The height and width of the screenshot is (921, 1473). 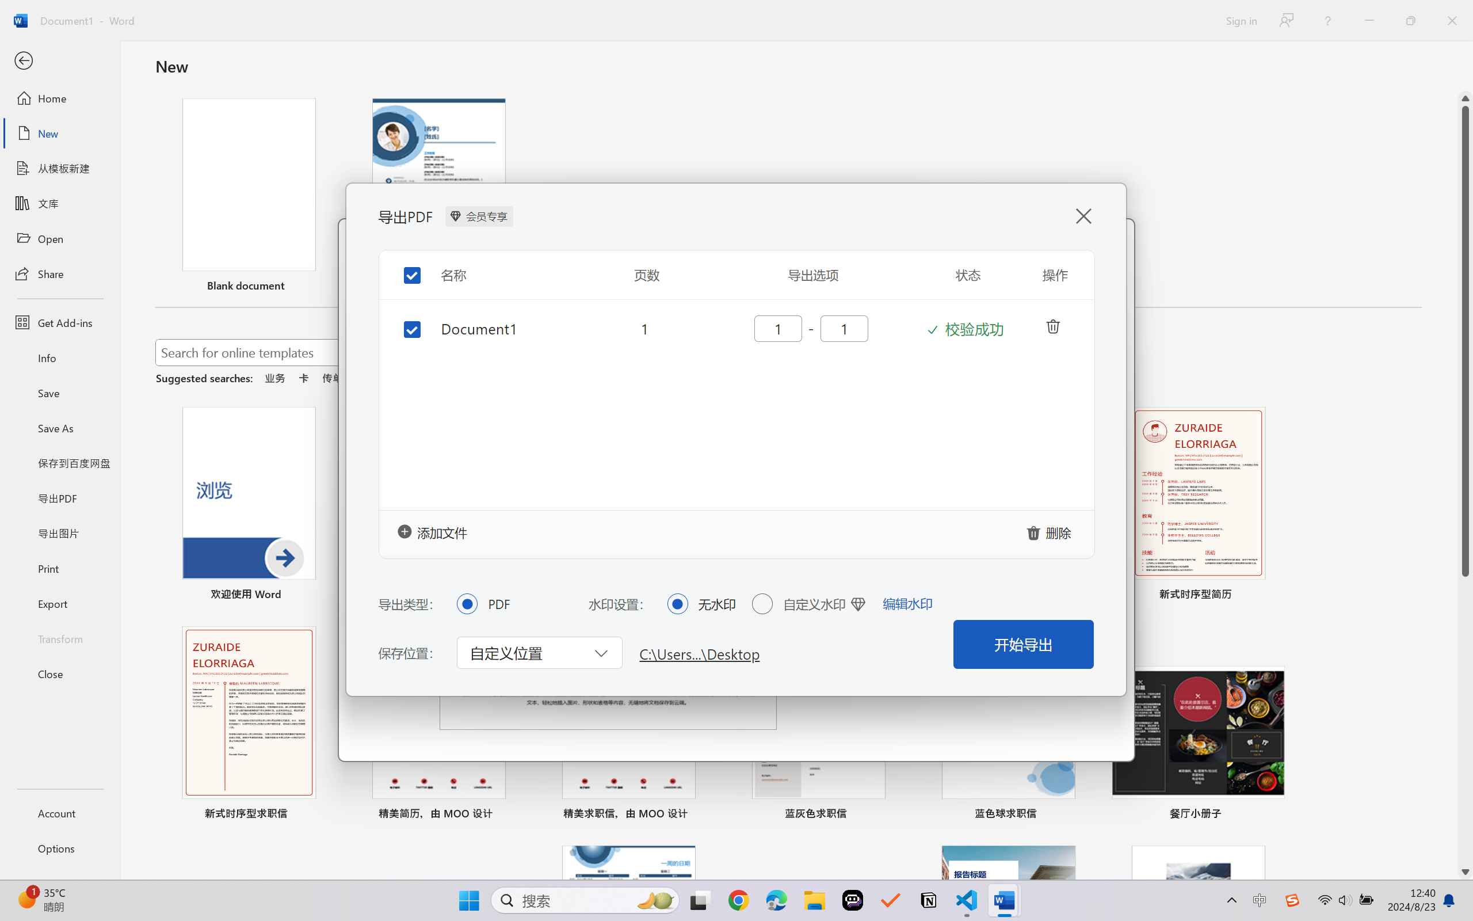 I want to click on PDF, so click(x=467, y=603).